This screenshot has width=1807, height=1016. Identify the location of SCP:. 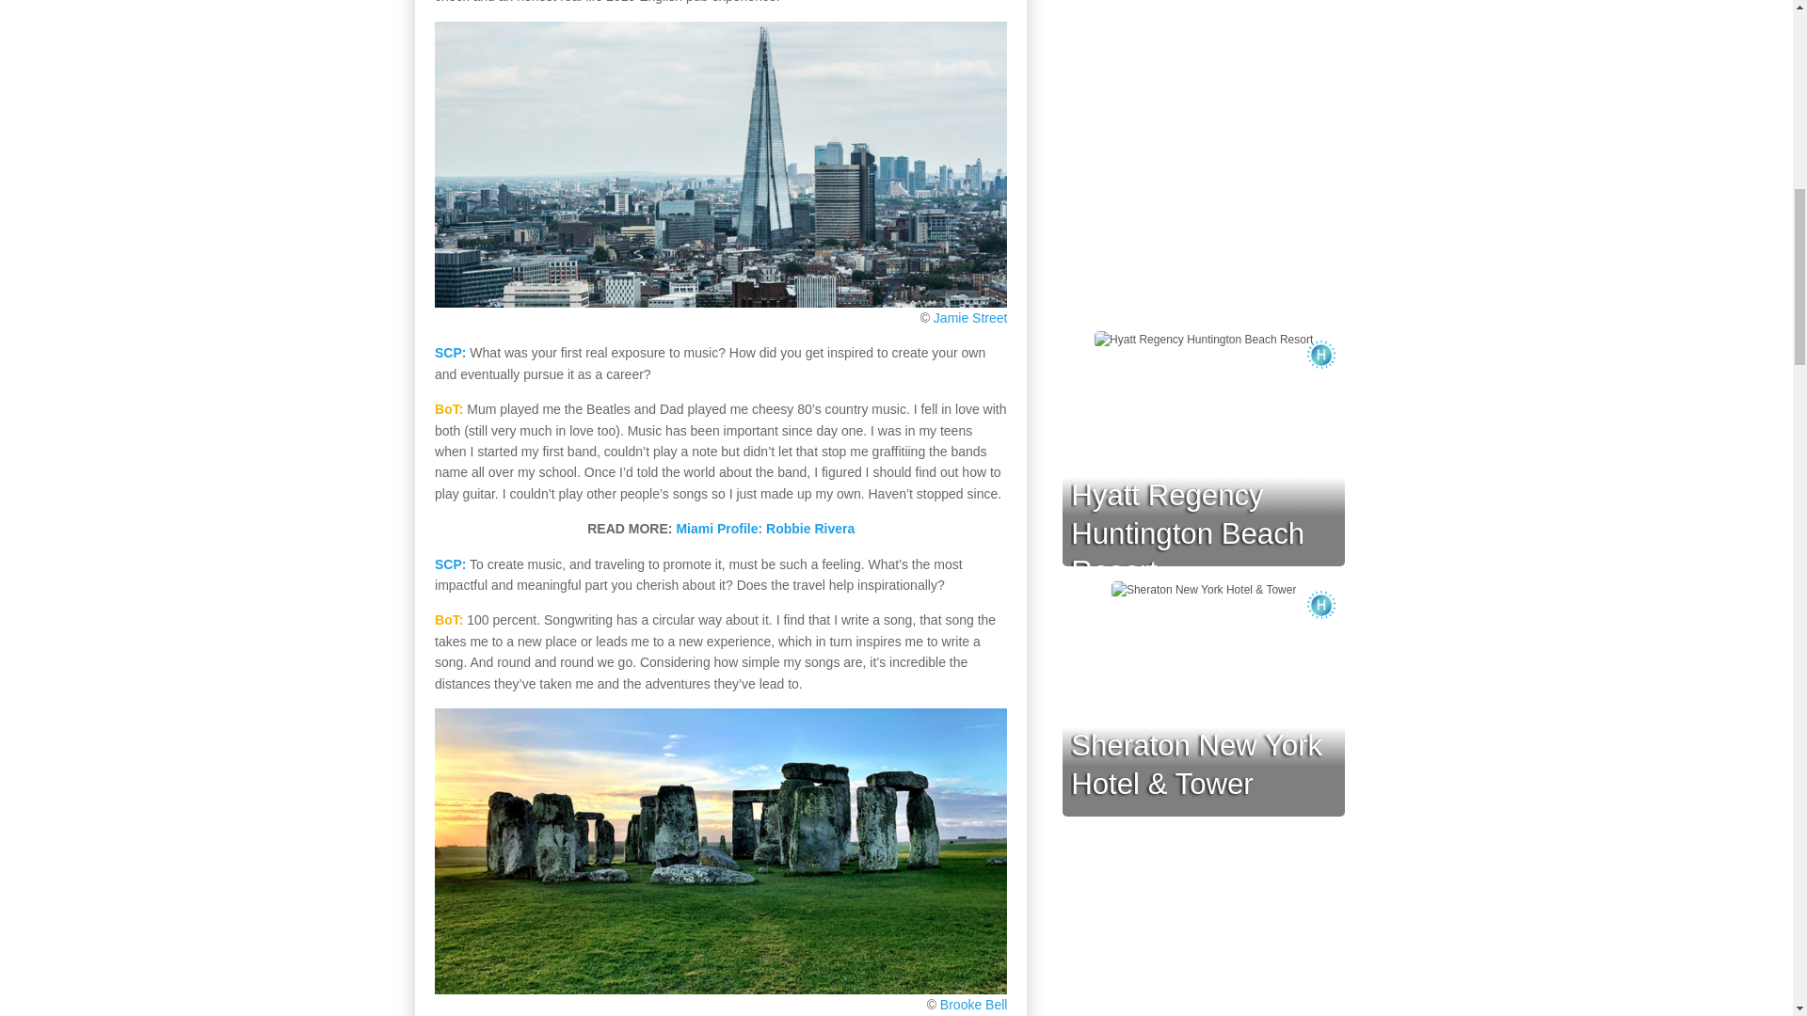
(450, 564).